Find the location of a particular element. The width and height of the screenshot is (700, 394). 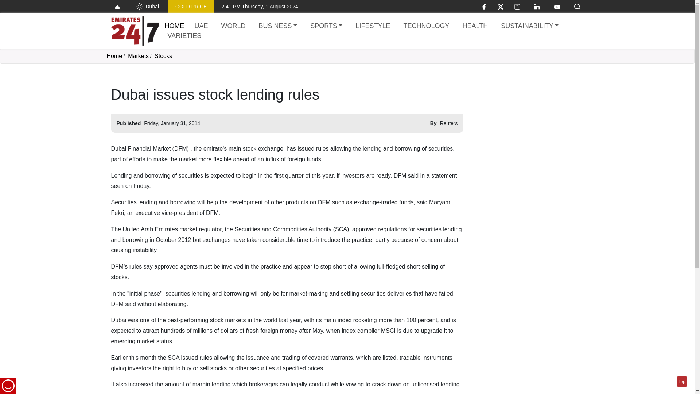

WORLD is located at coordinates (135, 31).